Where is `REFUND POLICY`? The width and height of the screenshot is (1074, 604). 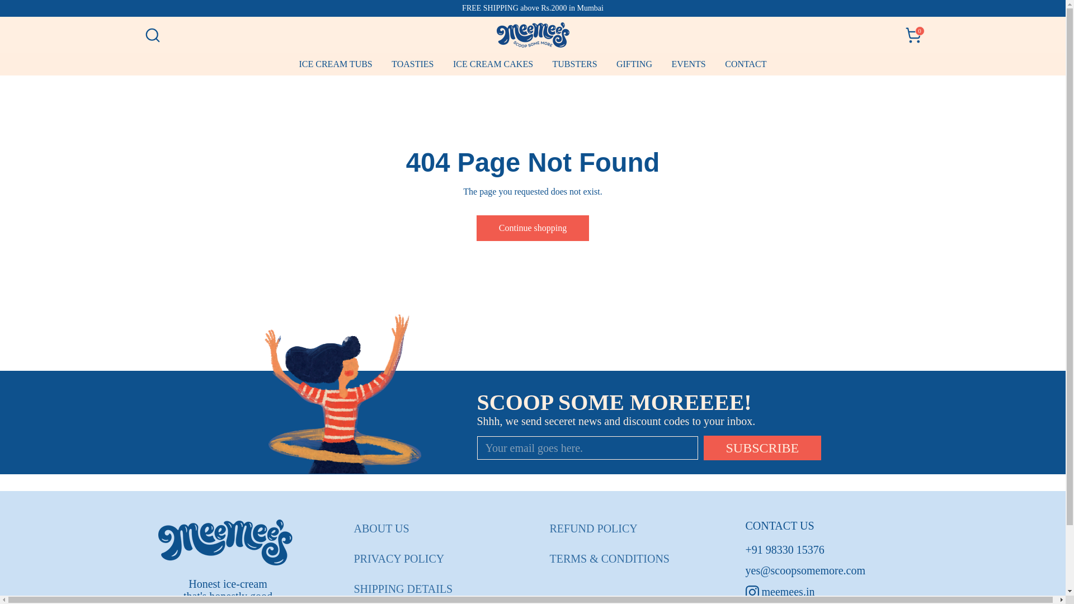
REFUND POLICY is located at coordinates (335, 64).